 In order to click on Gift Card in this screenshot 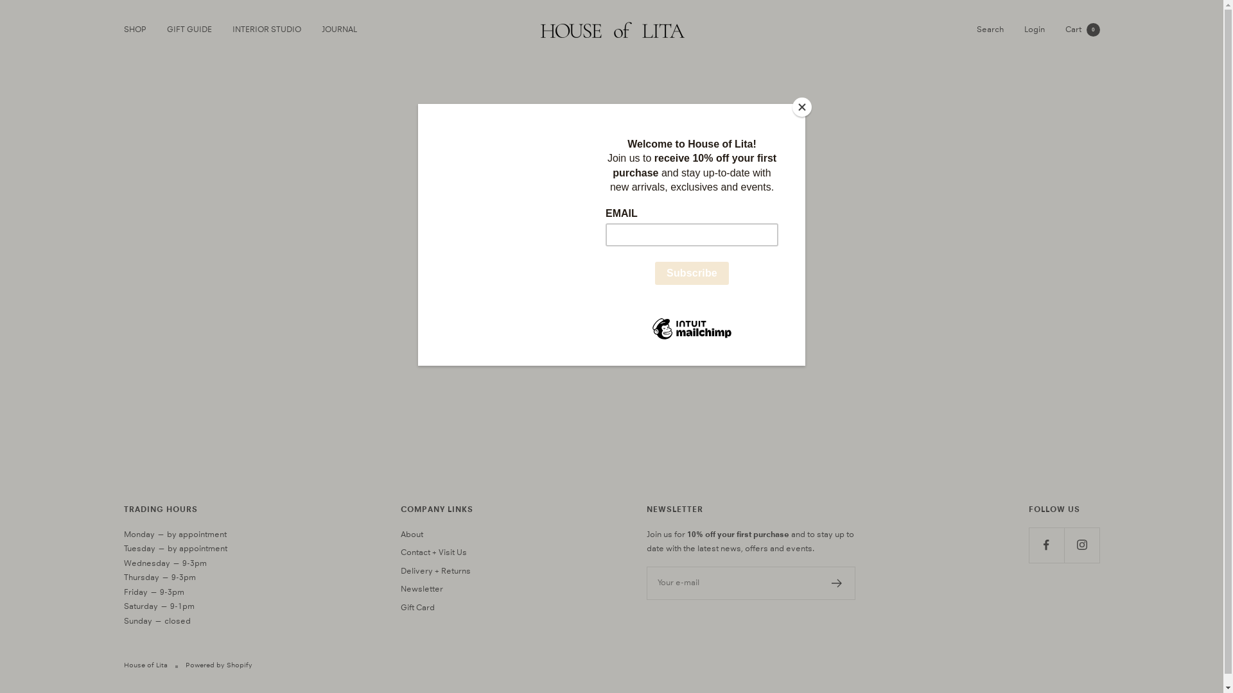, I will do `click(417, 608)`.